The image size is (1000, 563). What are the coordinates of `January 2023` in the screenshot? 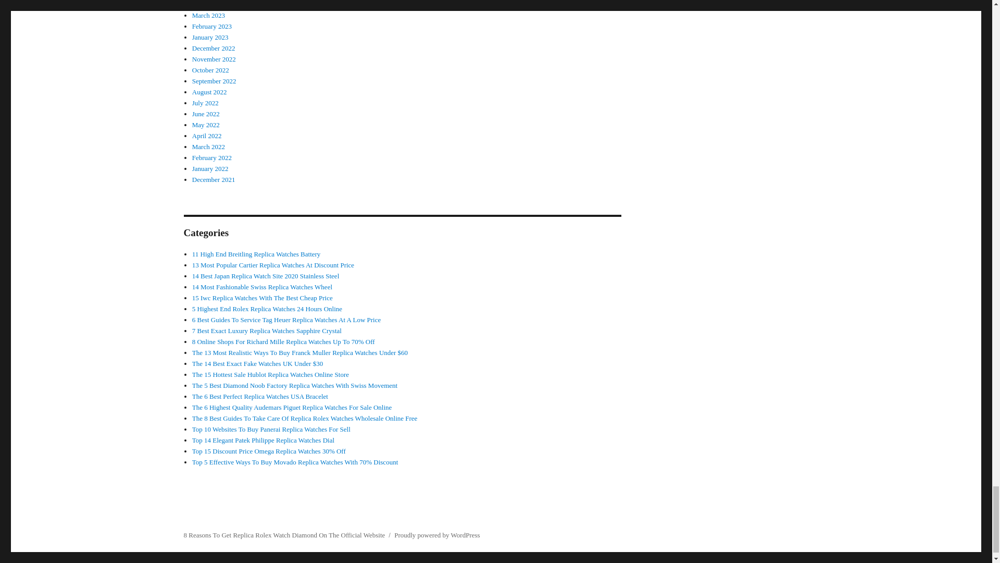 It's located at (210, 36).